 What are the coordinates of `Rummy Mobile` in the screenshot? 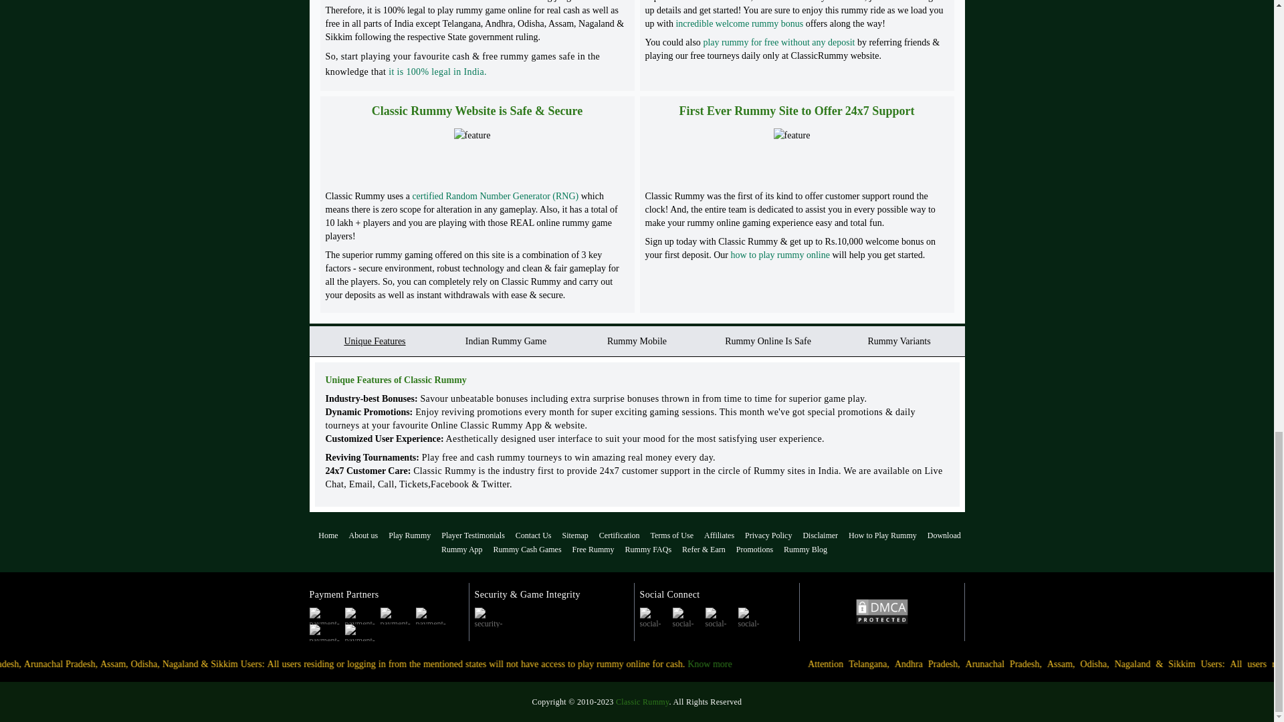 It's located at (637, 340).